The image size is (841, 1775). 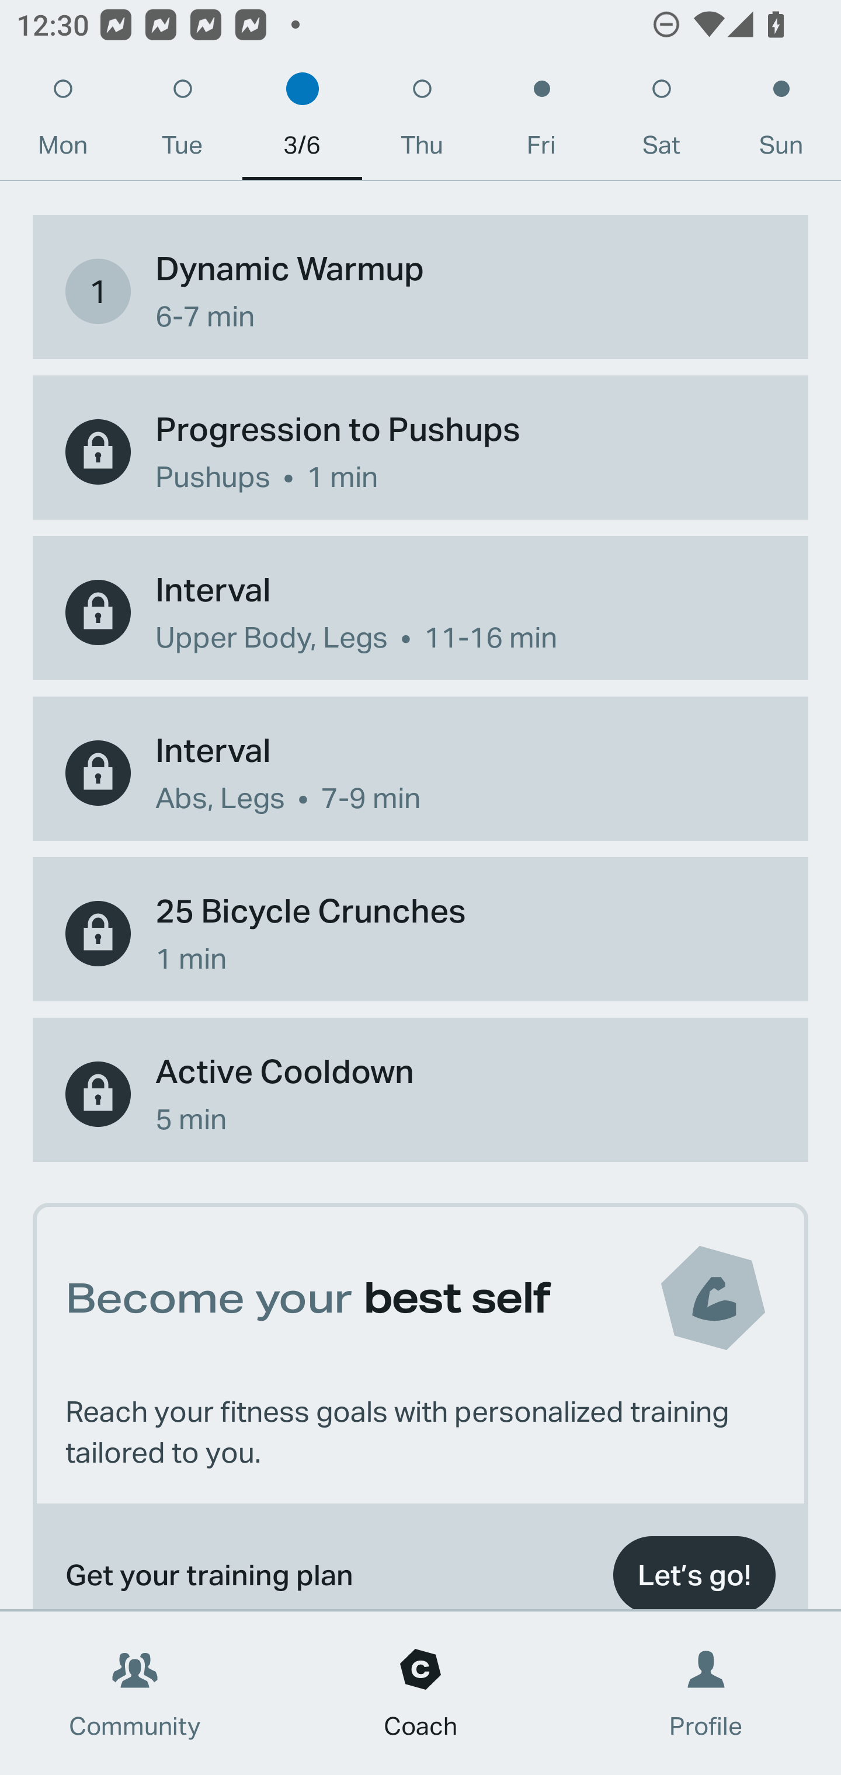 I want to click on Thu, so click(x=422, y=123).